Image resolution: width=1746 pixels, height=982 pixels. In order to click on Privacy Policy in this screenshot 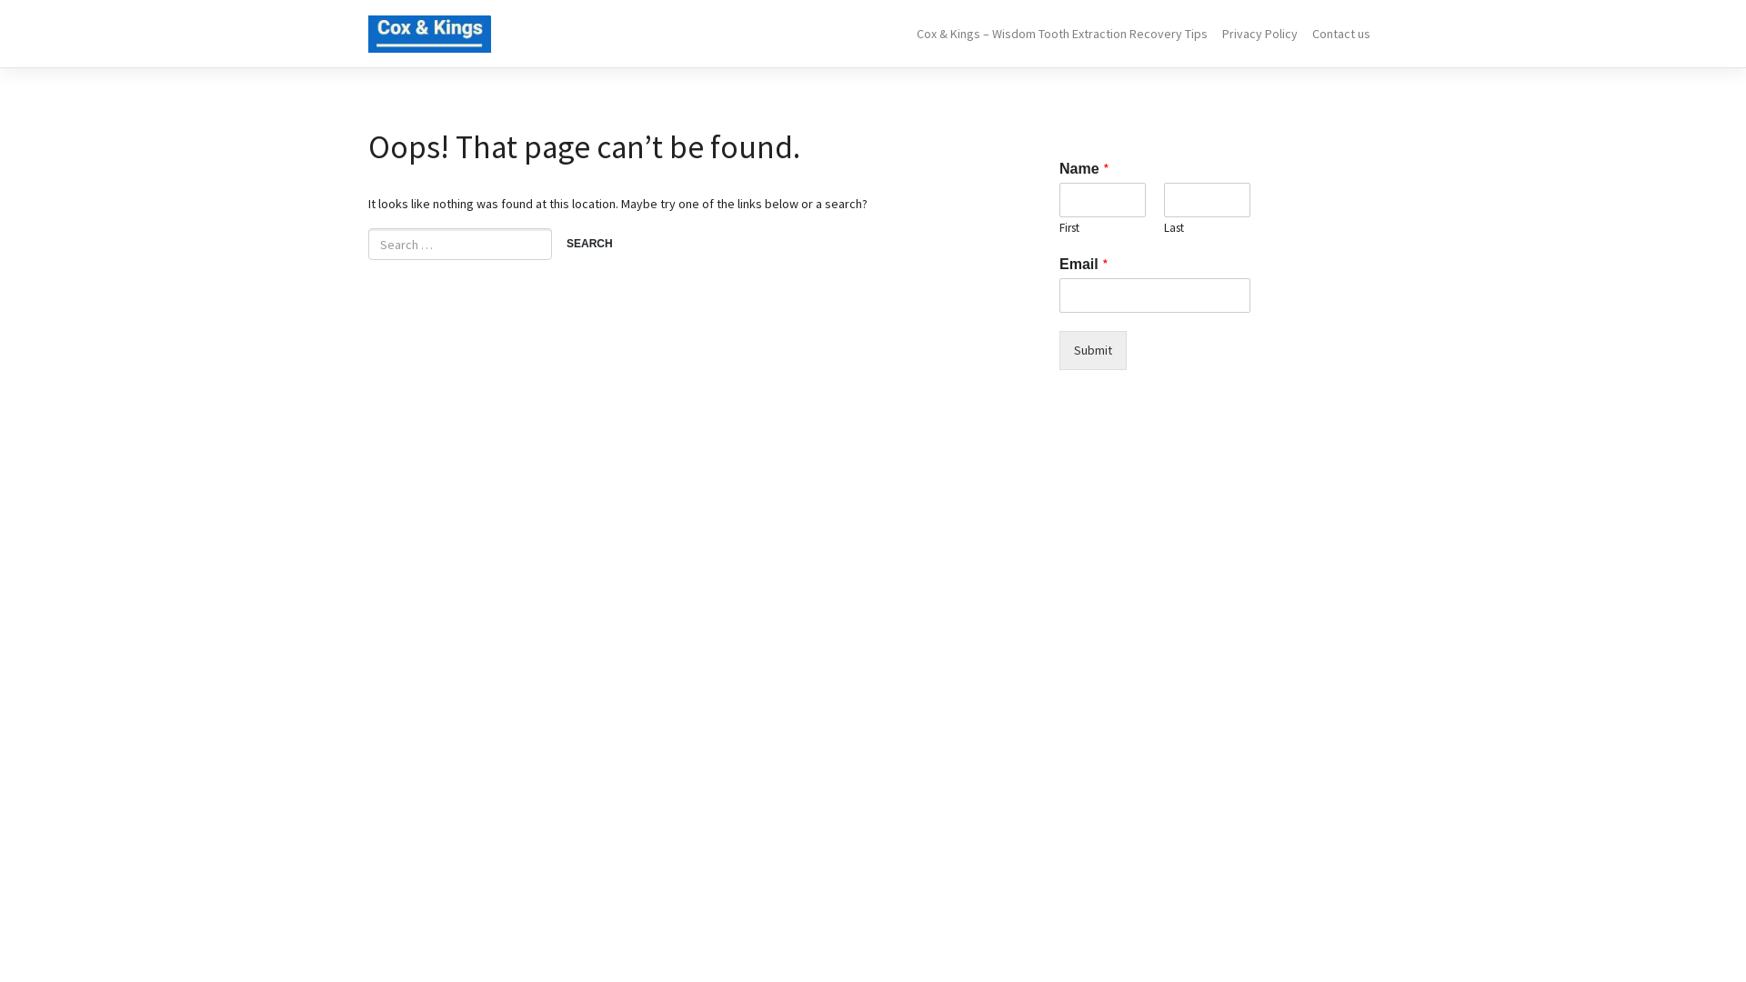, I will do `click(1260, 35)`.